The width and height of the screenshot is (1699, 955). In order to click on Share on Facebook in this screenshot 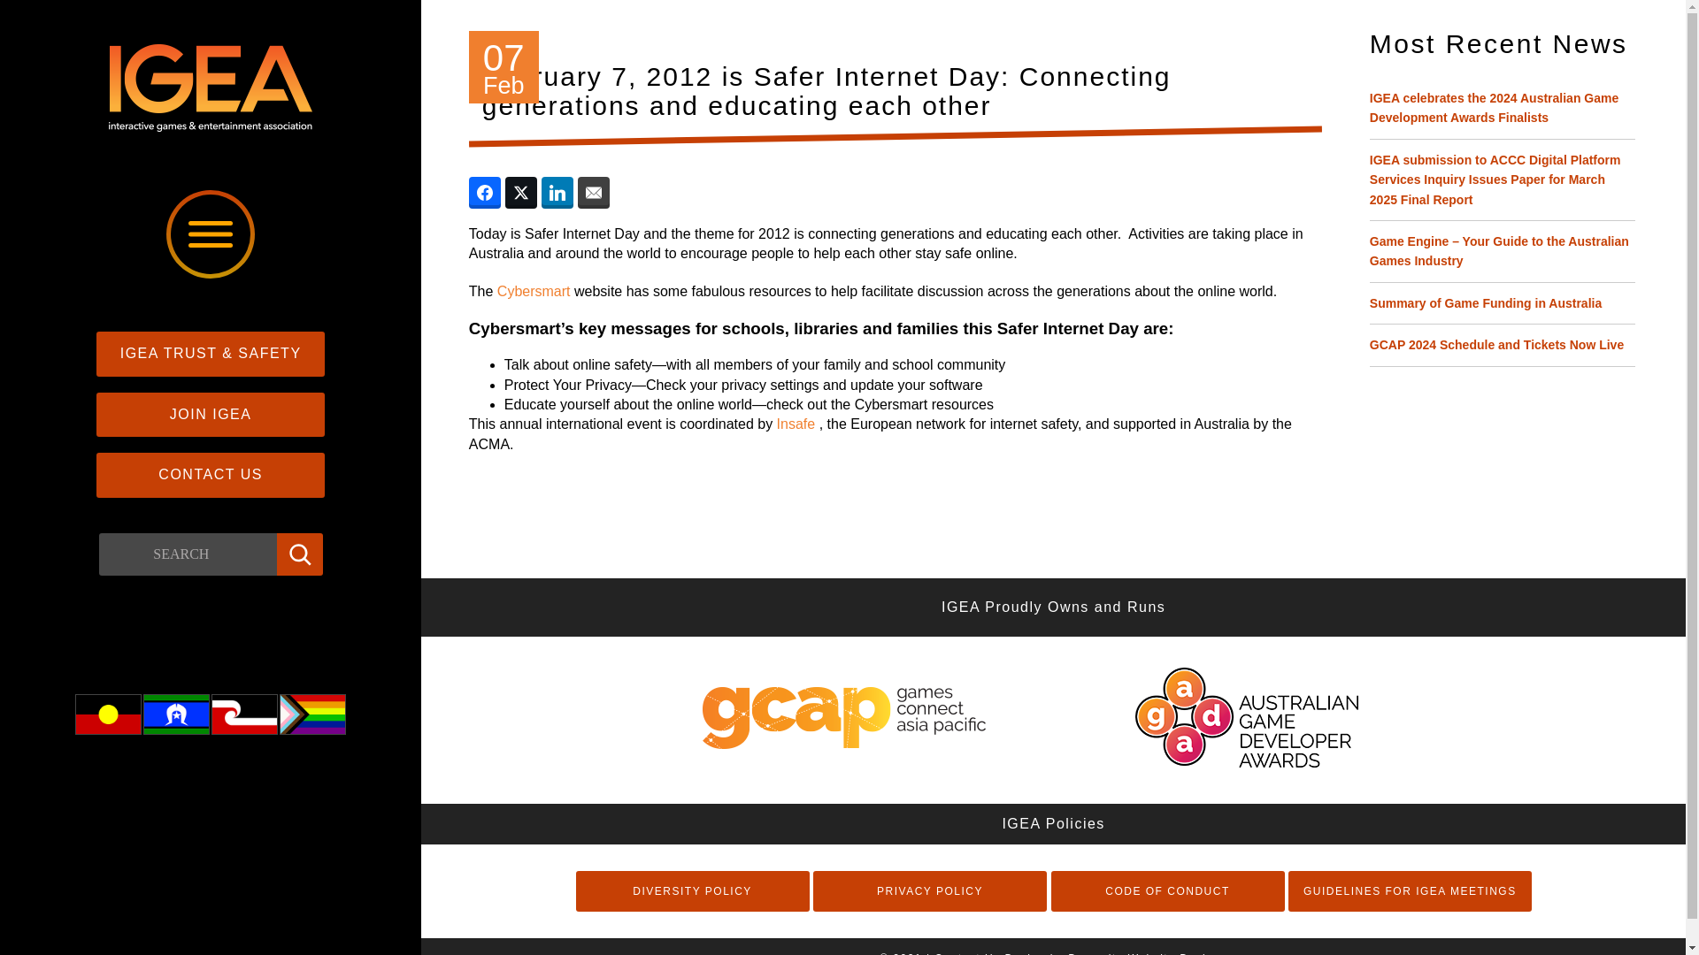, I will do `click(485, 193)`.